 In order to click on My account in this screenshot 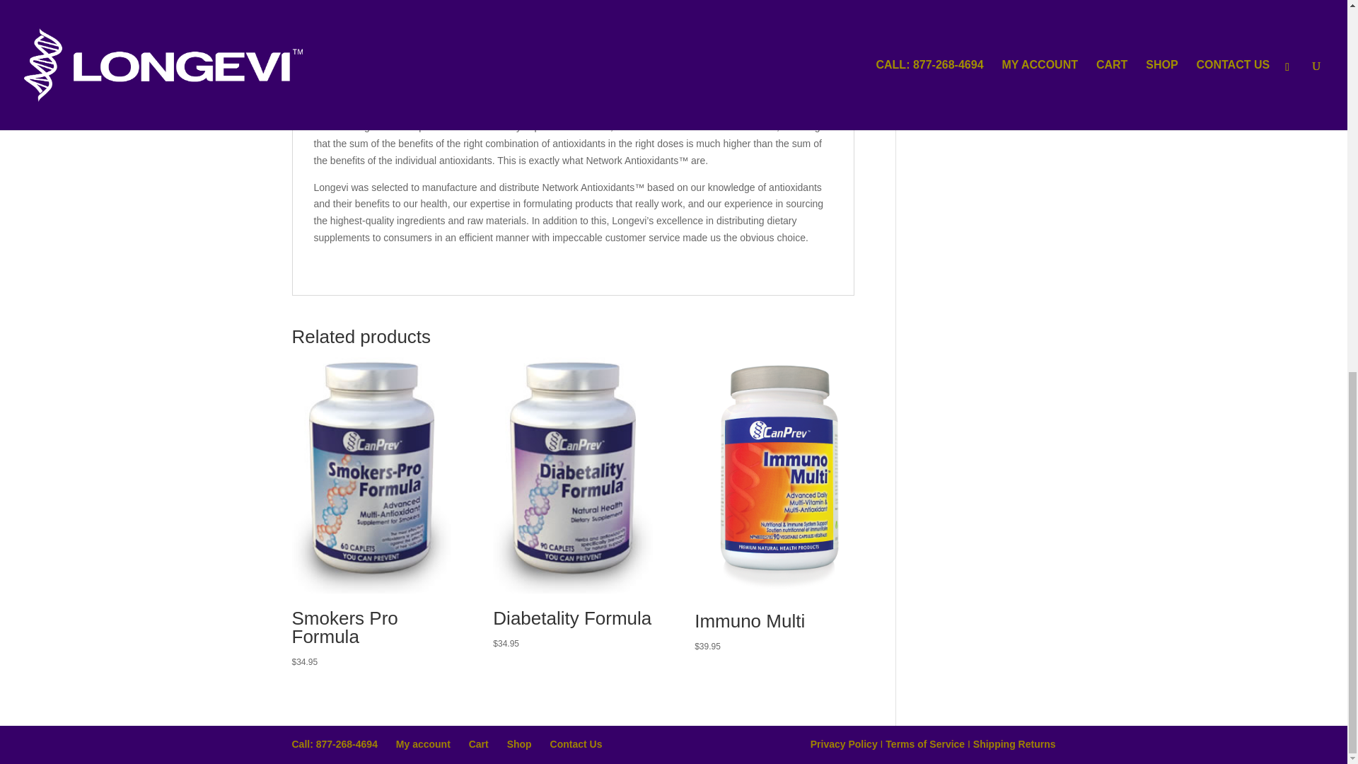, I will do `click(423, 744)`.